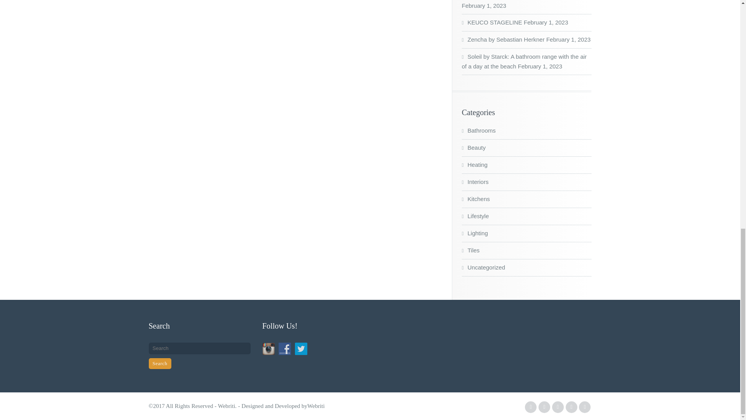  What do you see at coordinates (571, 407) in the screenshot?
I see `GooglePlus` at bounding box center [571, 407].